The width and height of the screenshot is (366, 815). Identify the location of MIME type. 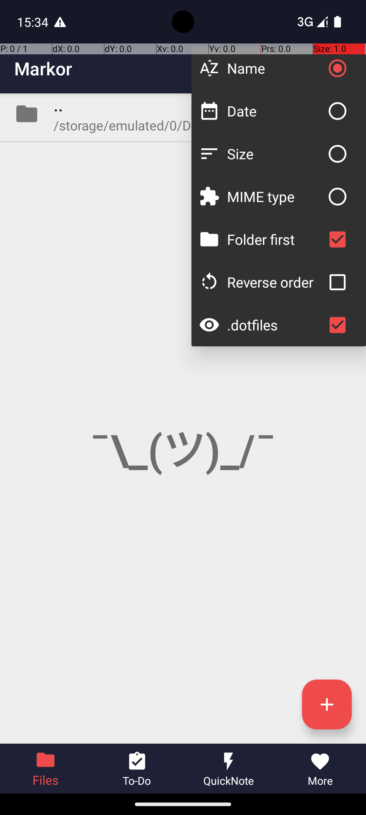
(275, 196).